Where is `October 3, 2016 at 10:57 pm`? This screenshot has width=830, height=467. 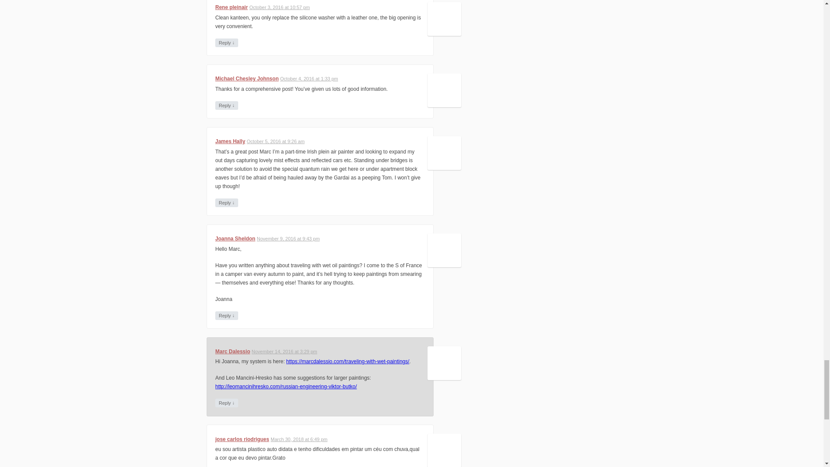 October 3, 2016 at 10:57 pm is located at coordinates (279, 7).